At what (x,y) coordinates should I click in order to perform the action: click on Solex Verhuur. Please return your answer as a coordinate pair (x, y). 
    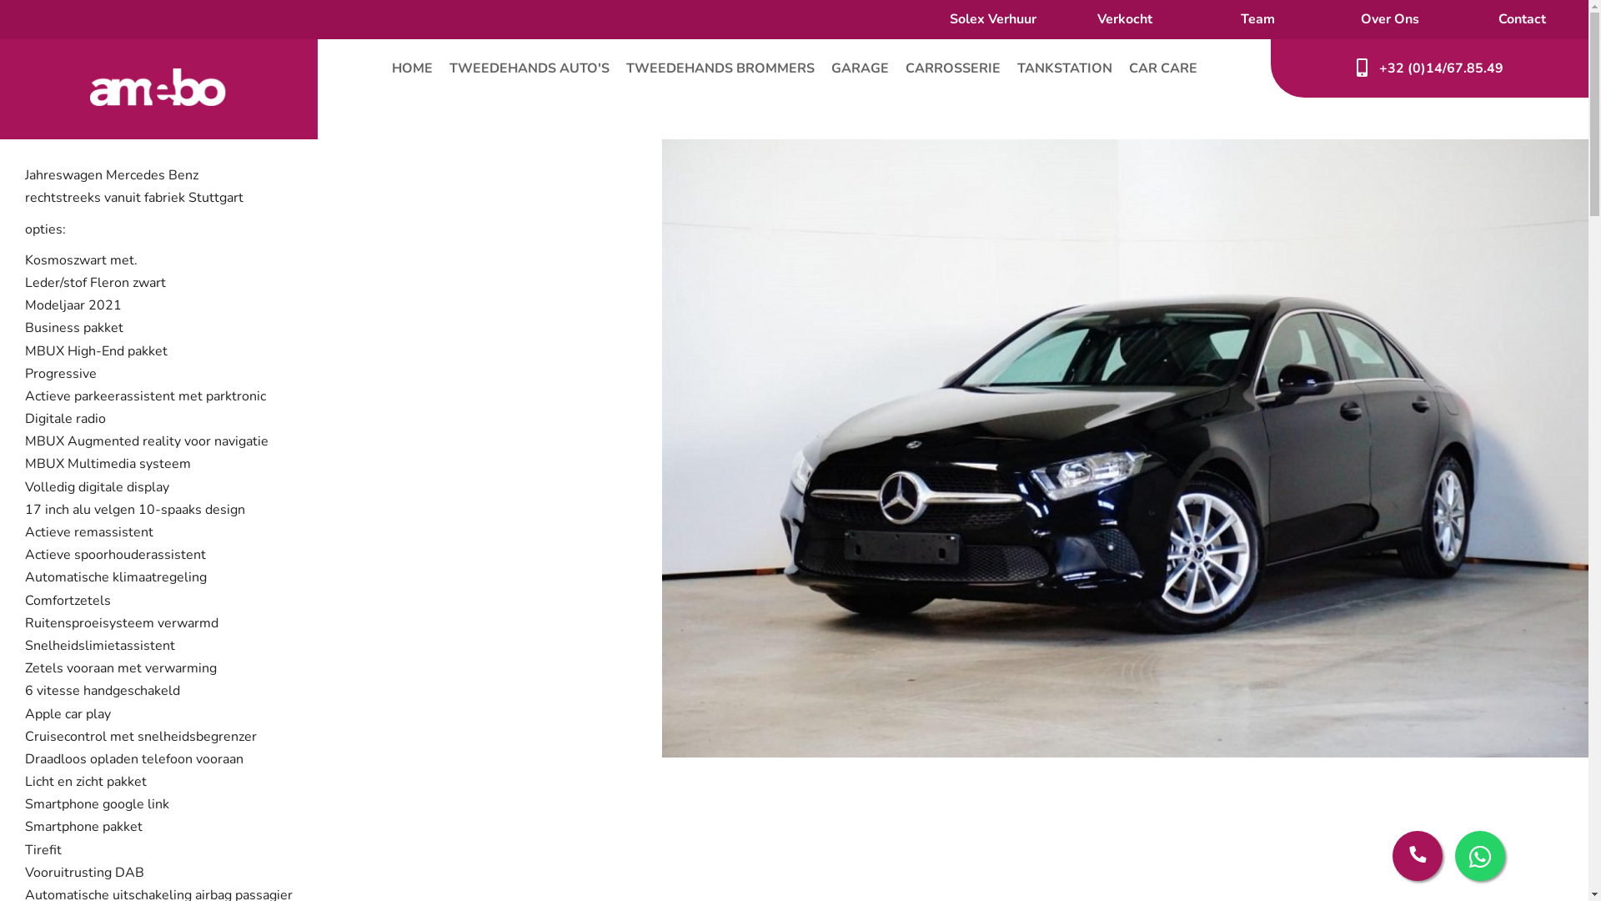
    Looking at the image, I should click on (993, 19).